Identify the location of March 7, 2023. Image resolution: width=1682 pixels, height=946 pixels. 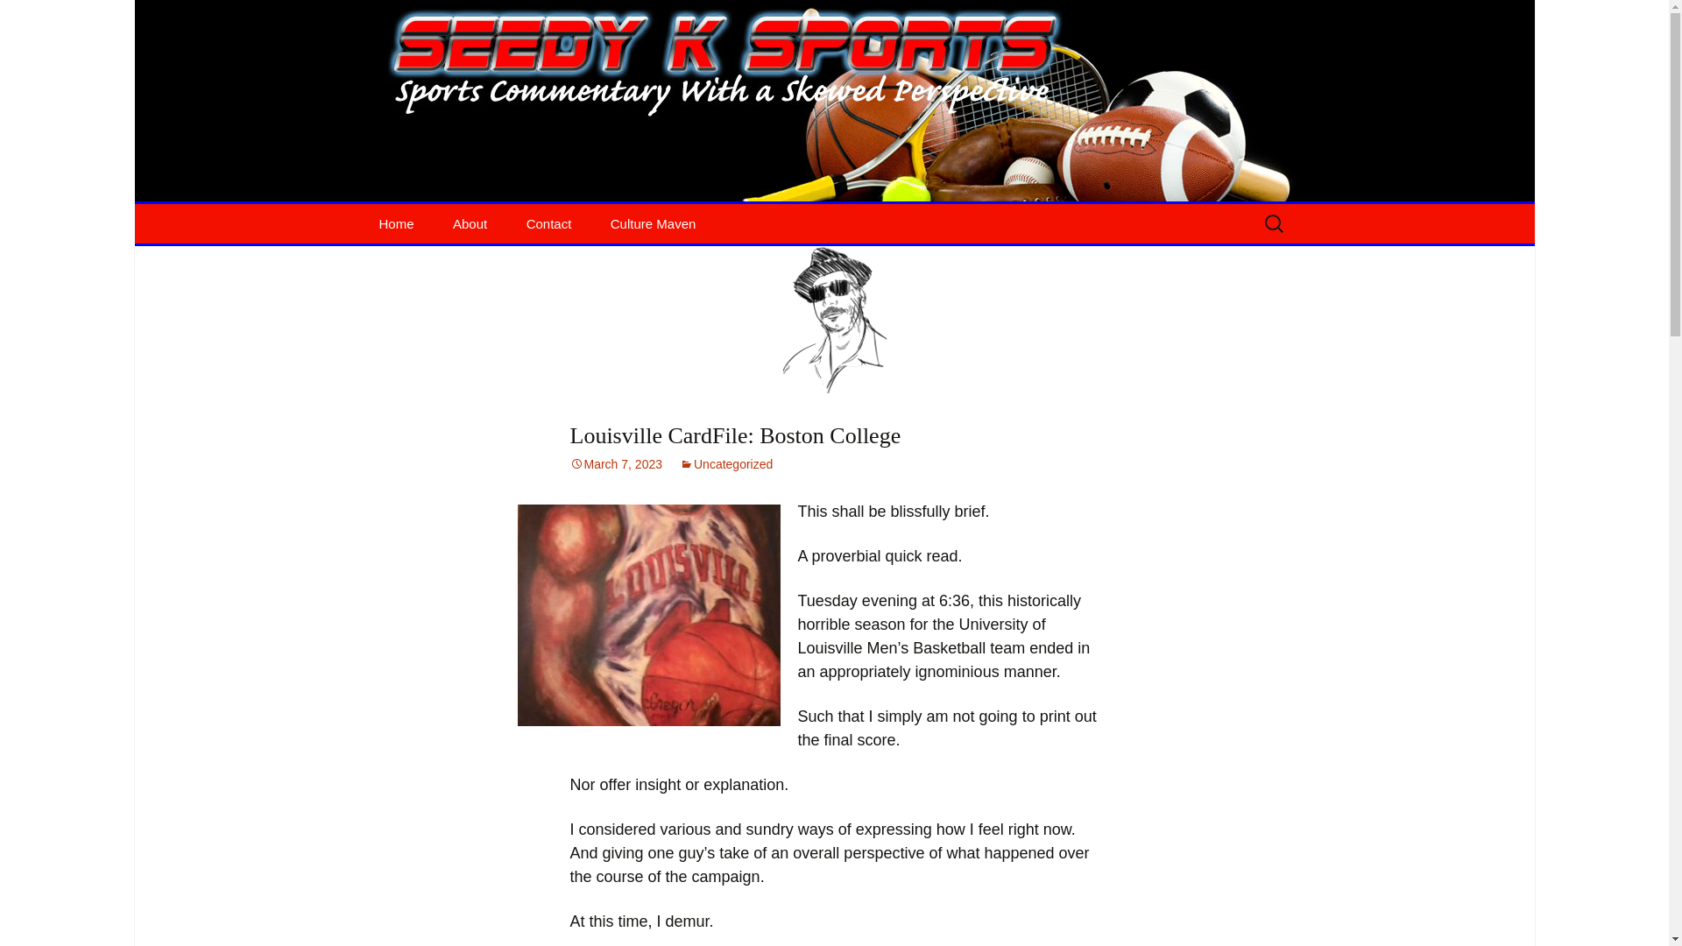
(21, 18).